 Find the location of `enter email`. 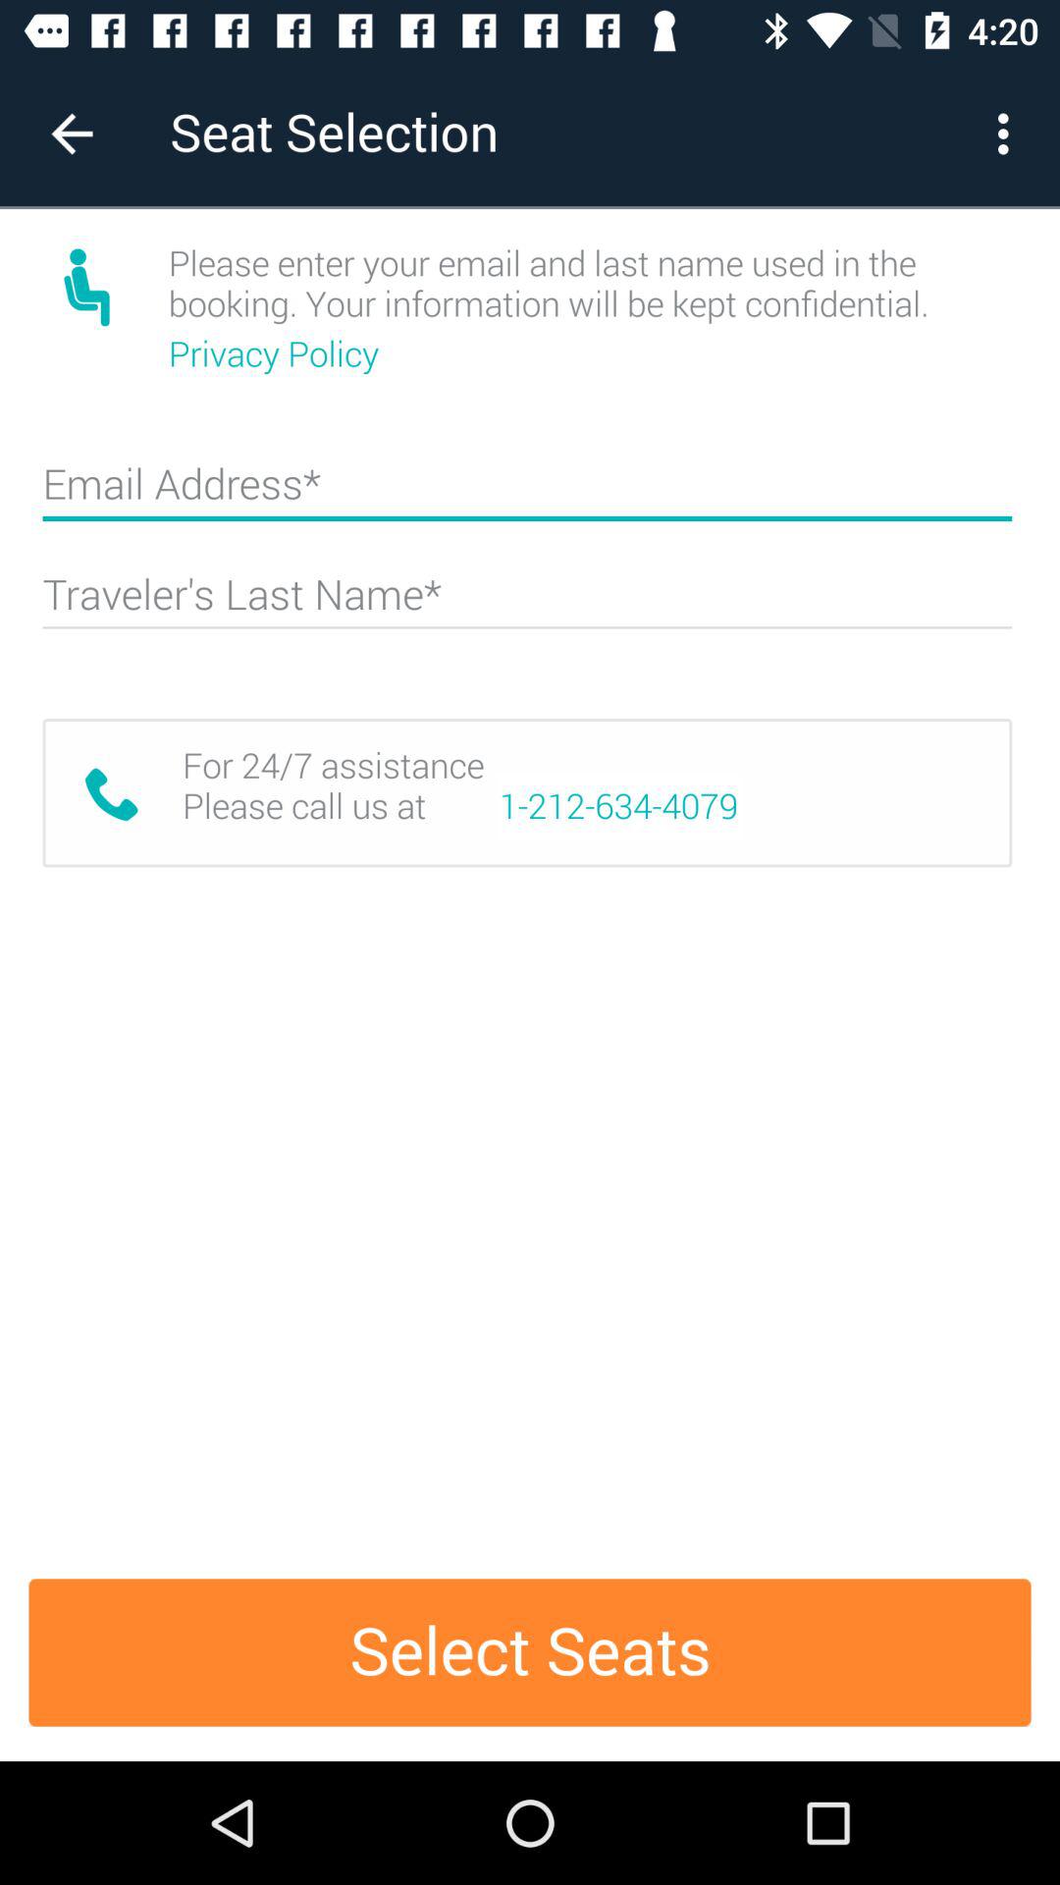

enter email is located at coordinates (527, 493).